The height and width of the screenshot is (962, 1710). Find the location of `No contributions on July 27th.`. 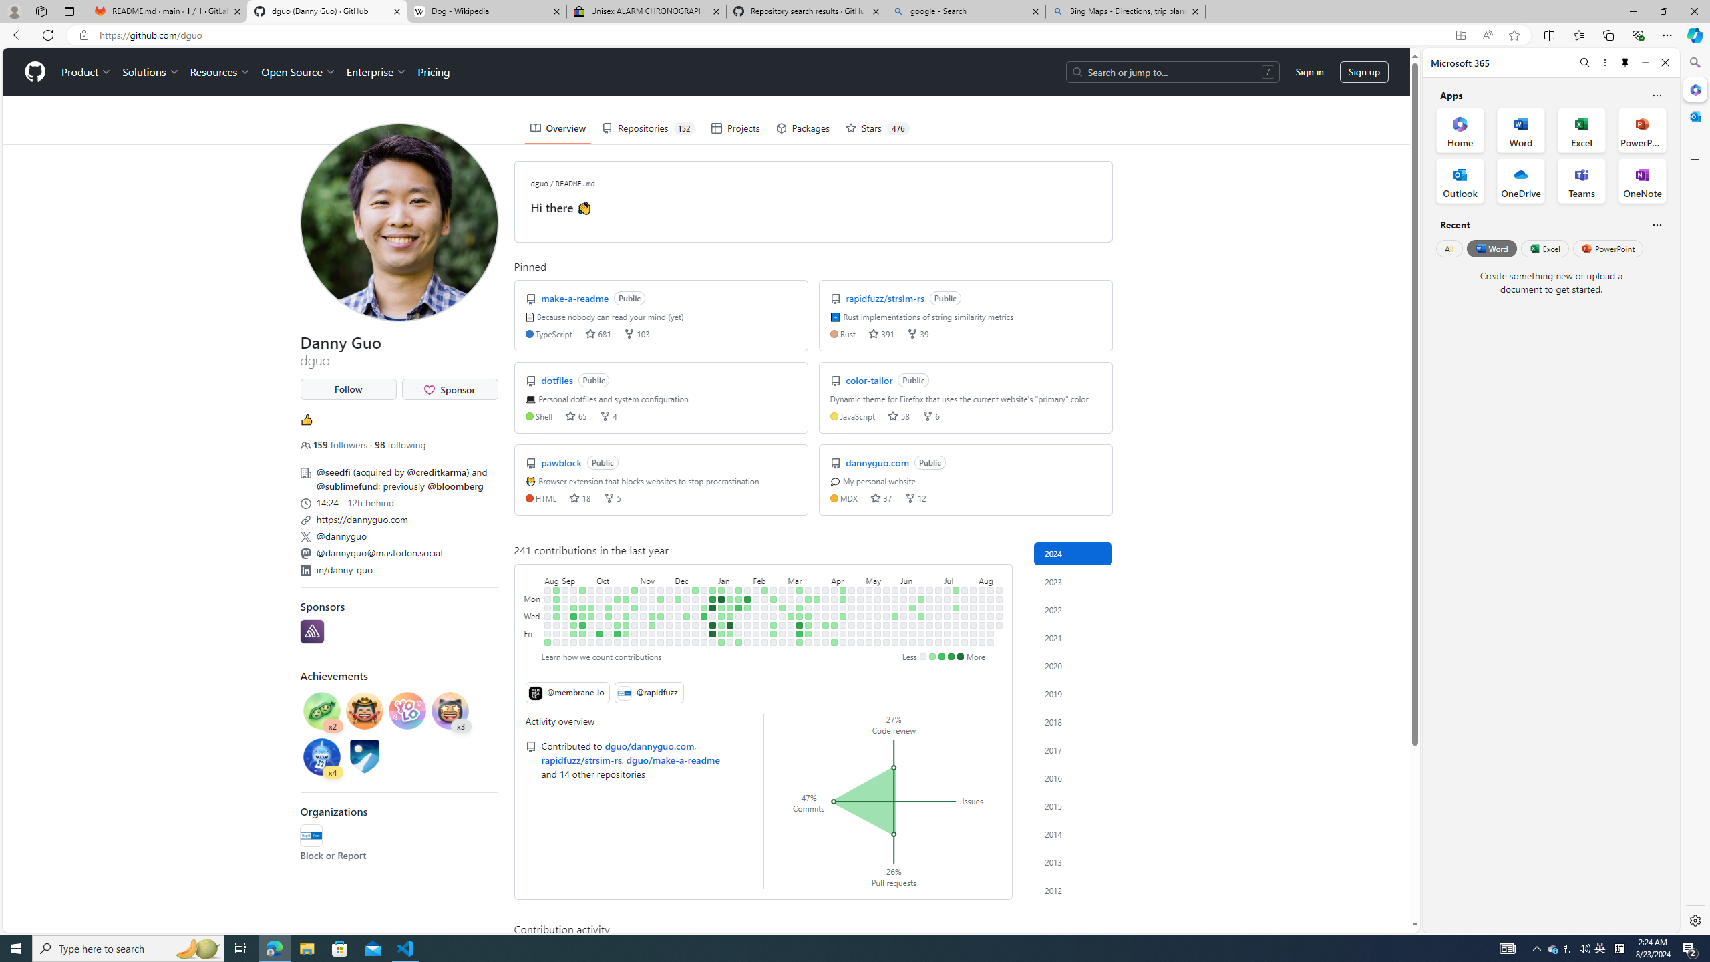

No contributions on July 27th. is located at coordinates (964, 643).